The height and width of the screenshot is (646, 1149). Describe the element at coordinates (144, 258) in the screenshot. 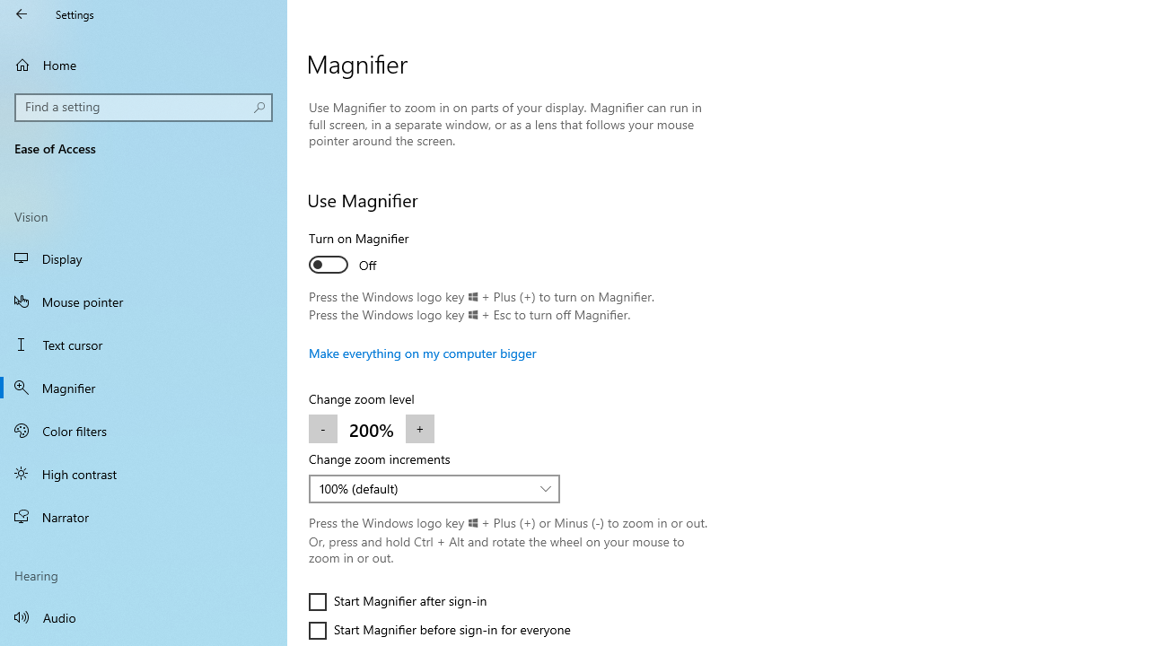

I see `Display` at that location.